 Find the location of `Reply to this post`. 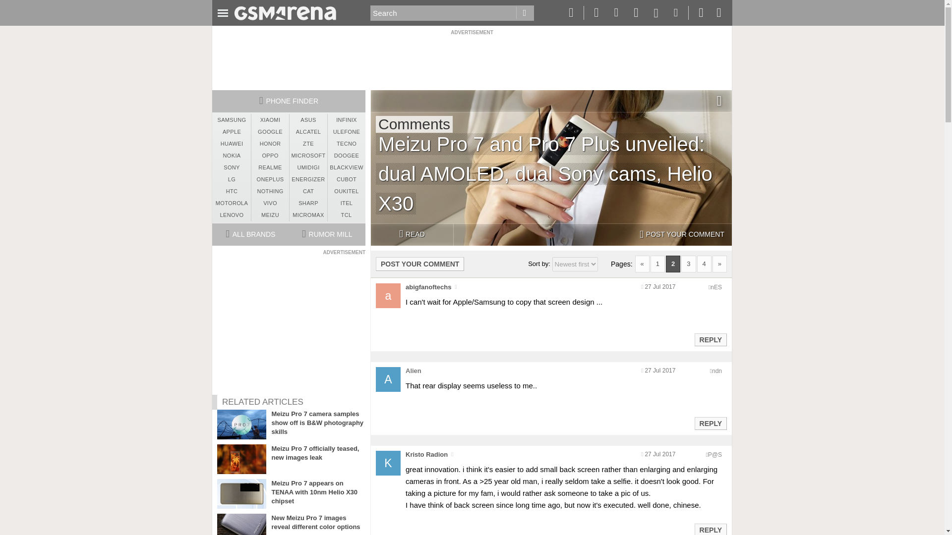

Reply to this post is located at coordinates (710, 530).